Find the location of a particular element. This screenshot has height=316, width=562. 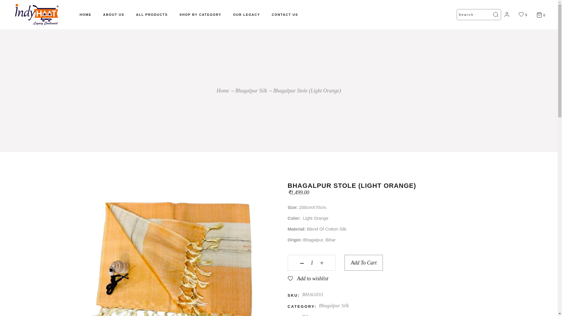

ALL PRODUCTS is located at coordinates (152, 15).